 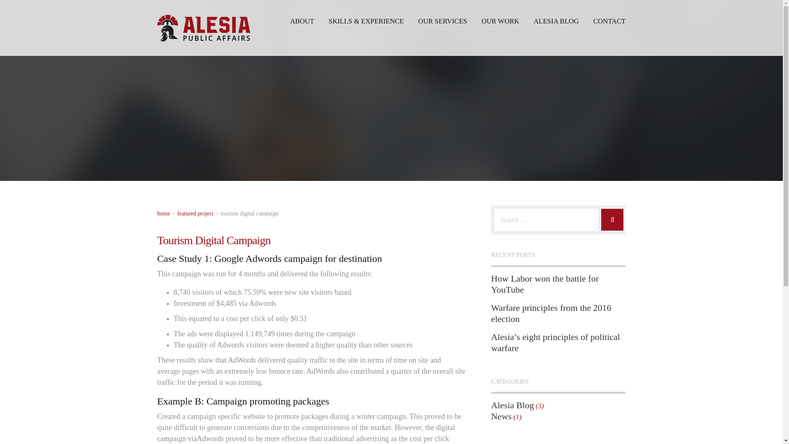 What do you see at coordinates (302, 21) in the screenshot?
I see `ABOUT` at bounding box center [302, 21].